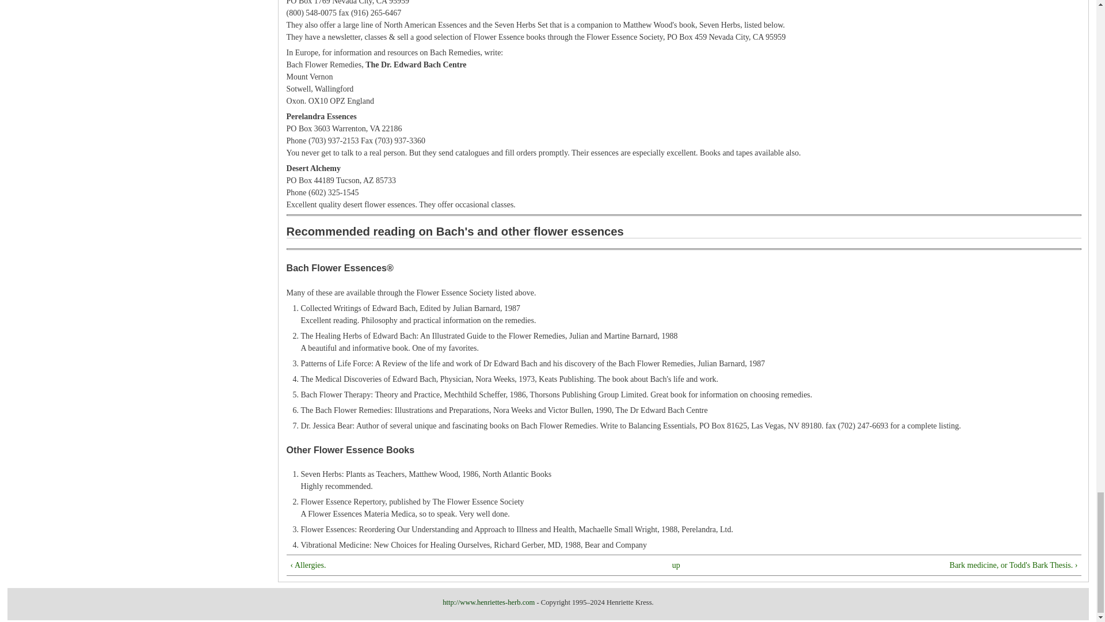 The height and width of the screenshot is (622, 1105). I want to click on up, so click(676, 565).